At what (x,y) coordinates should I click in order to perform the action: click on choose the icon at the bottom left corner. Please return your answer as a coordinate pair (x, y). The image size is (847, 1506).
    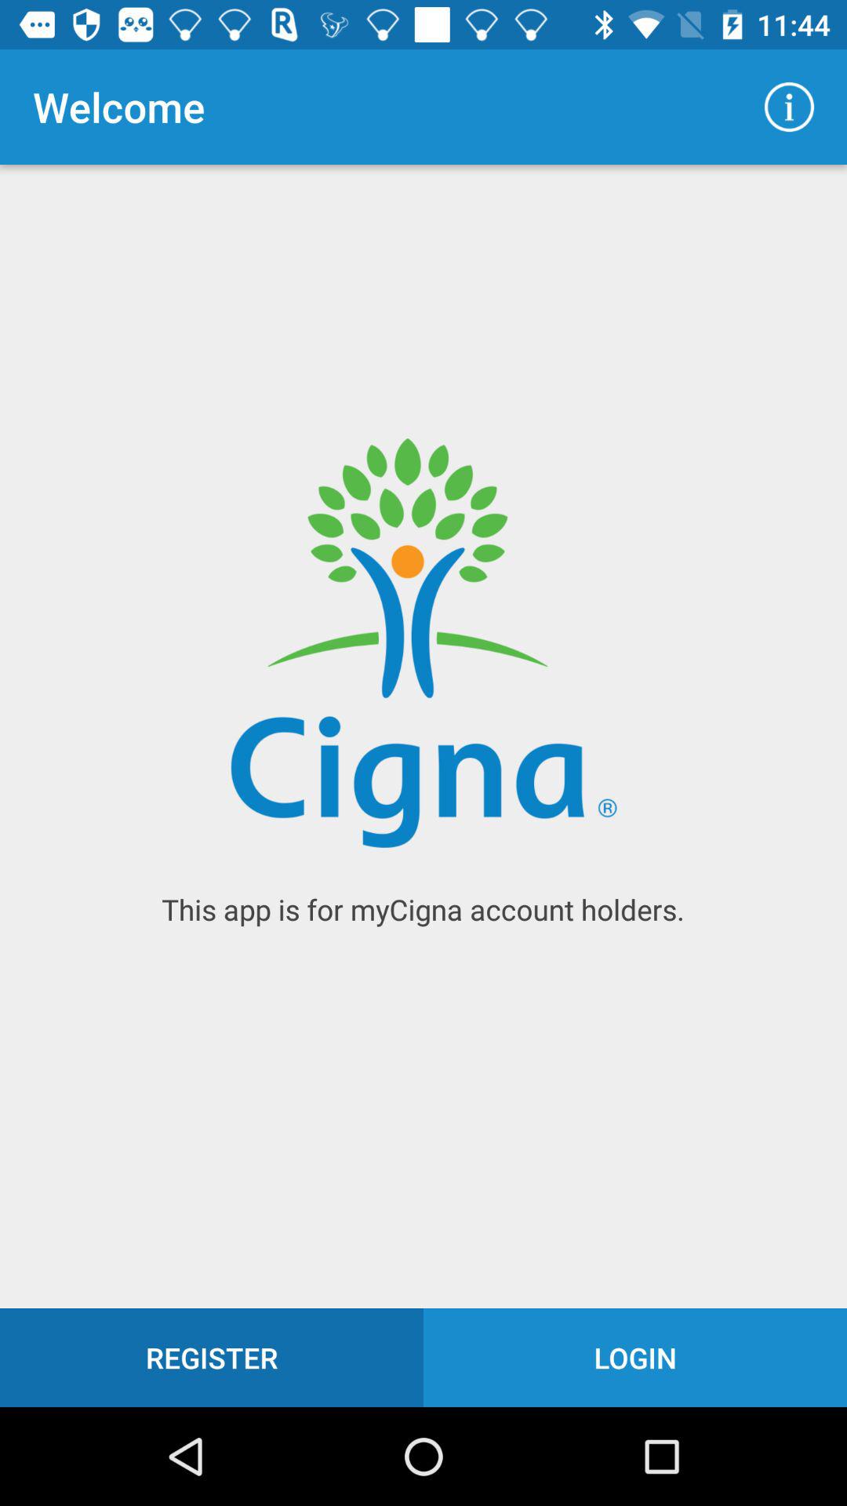
    Looking at the image, I should click on (212, 1357).